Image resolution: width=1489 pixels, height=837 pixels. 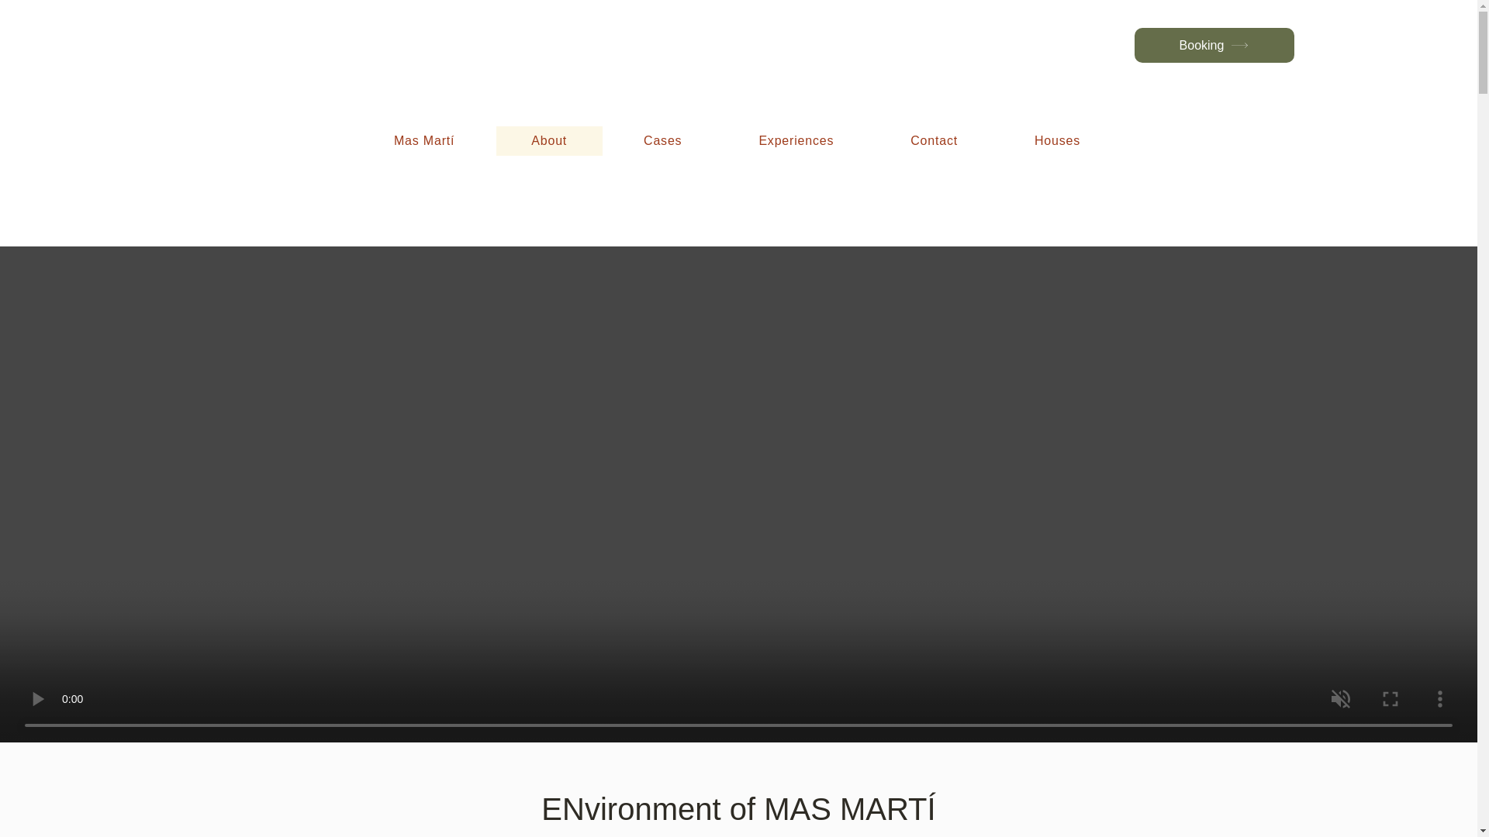 I want to click on Cases, so click(x=663, y=141).